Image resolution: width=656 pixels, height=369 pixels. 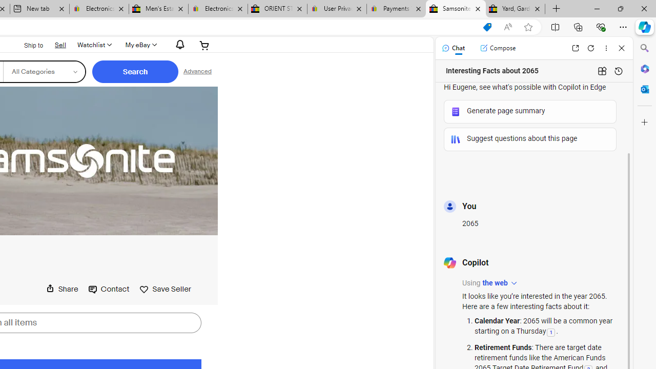 What do you see at coordinates (453, 48) in the screenshot?
I see `Chat` at bounding box center [453, 48].